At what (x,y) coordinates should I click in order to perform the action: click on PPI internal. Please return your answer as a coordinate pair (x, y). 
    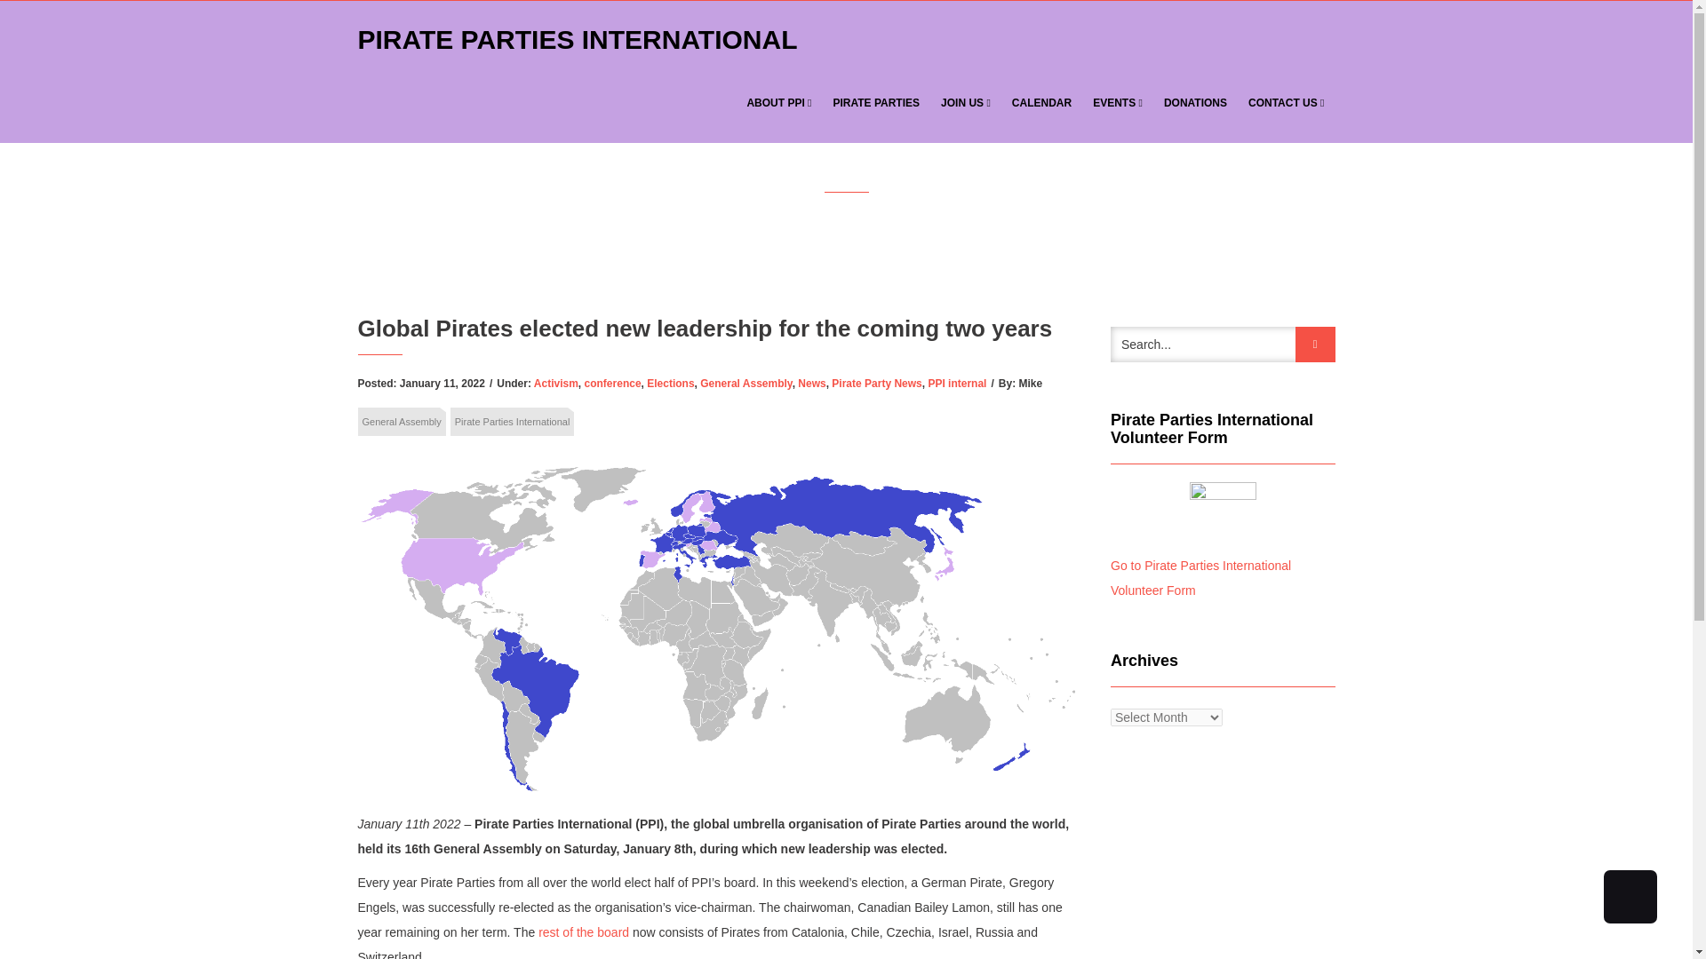
    Looking at the image, I should click on (956, 384).